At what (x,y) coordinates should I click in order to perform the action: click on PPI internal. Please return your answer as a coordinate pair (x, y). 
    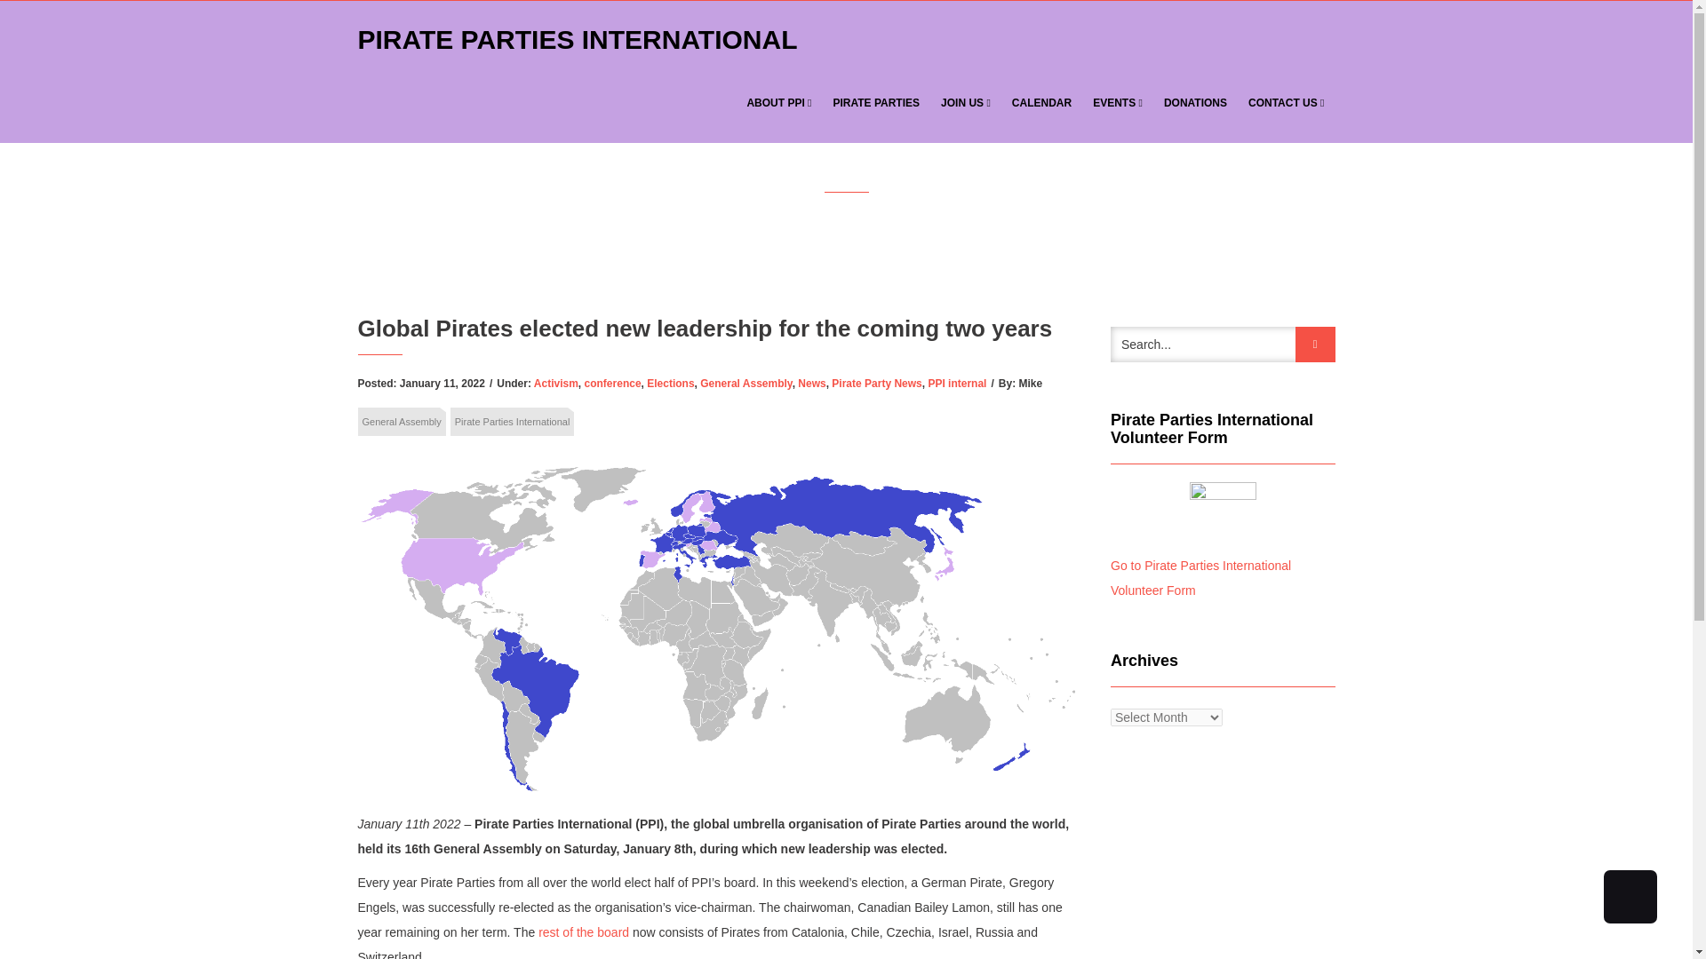
    Looking at the image, I should click on (956, 384).